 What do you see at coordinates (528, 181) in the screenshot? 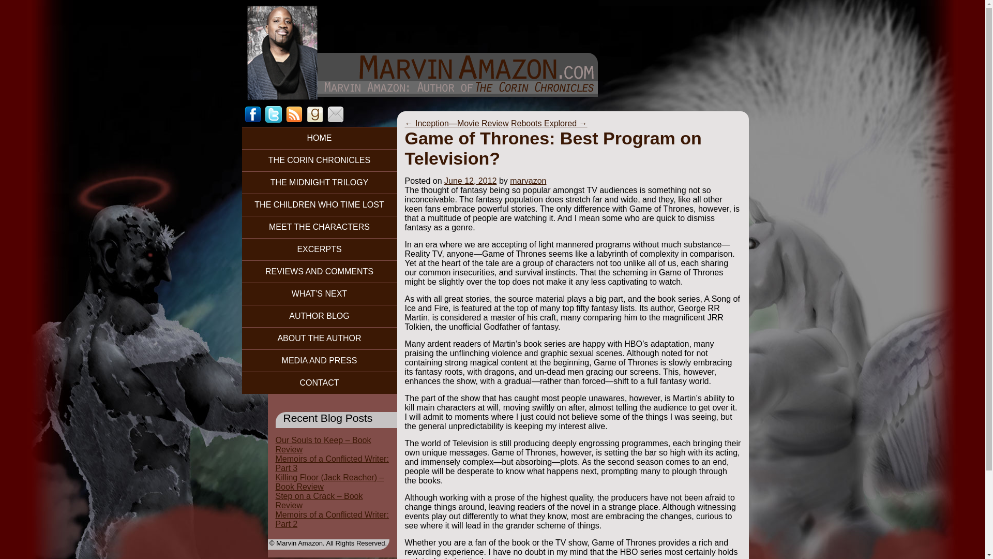
I see `marvazon` at bounding box center [528, 181].